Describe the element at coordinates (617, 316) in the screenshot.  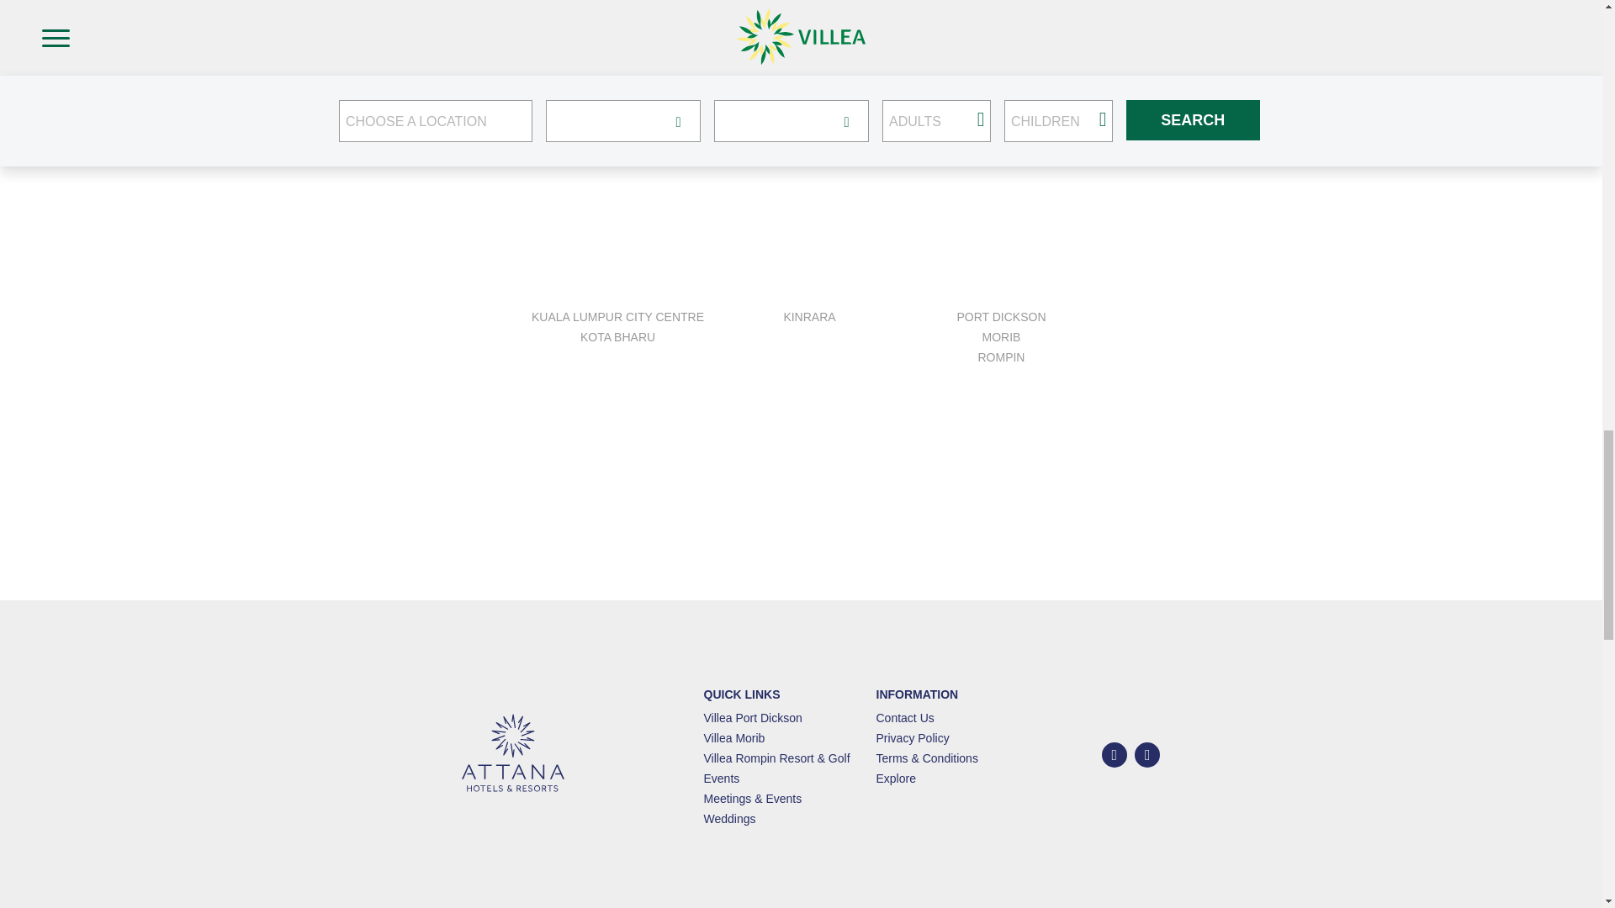
I see `KUALA LUMPUR CITY CENTRE` at that location.